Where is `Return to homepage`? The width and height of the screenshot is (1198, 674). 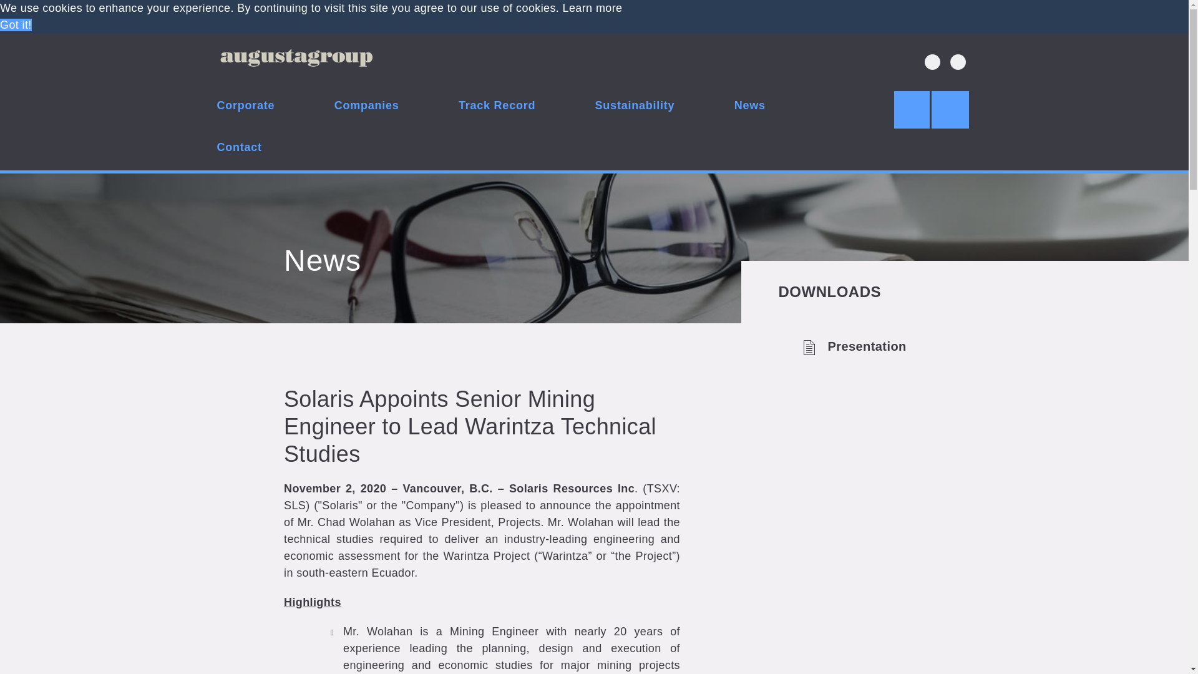 Return to homepage is located at coordinates (295, 60).